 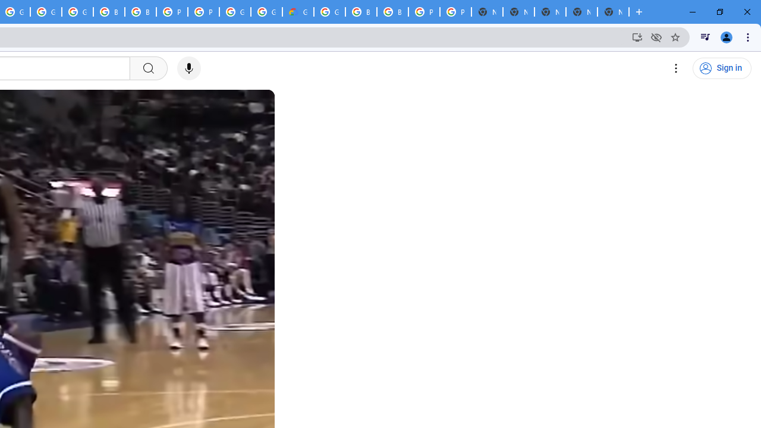 I want to click on Install YouTube, so click(x=637, y=37).